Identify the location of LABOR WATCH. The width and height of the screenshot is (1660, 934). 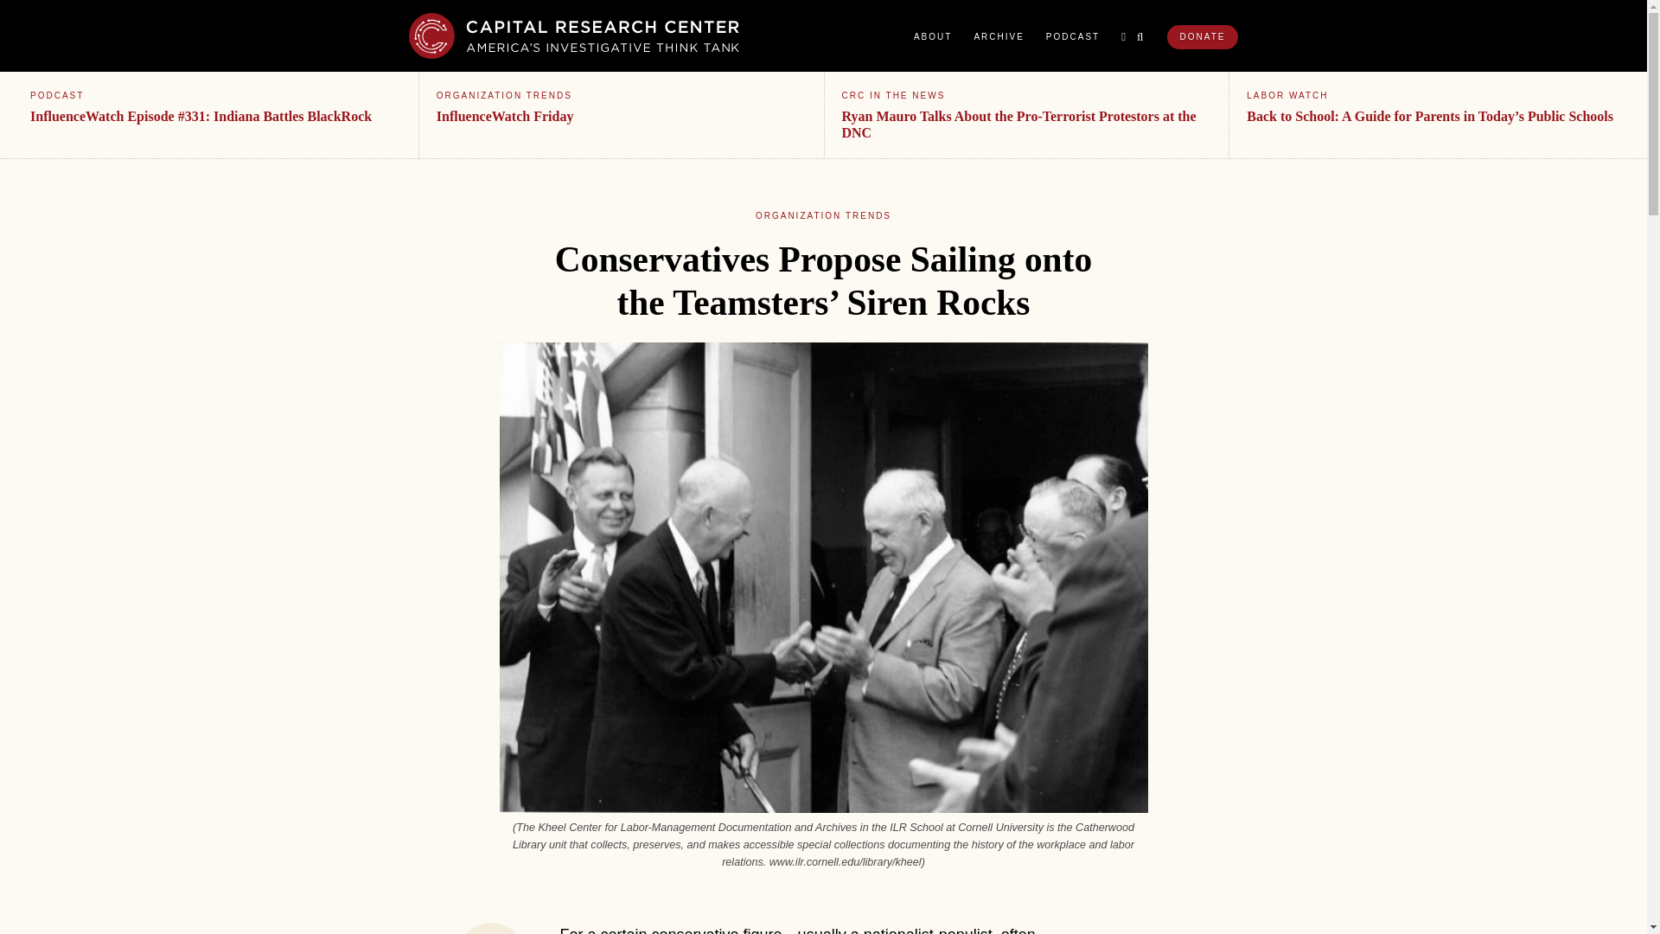
(1286, 95).